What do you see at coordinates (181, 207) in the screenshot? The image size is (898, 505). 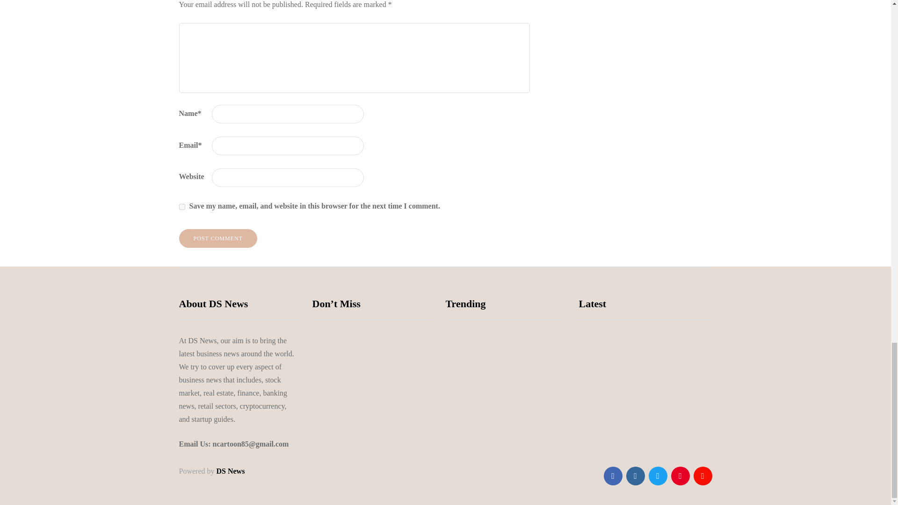 I see `yes` at bounding box center [181, 207].